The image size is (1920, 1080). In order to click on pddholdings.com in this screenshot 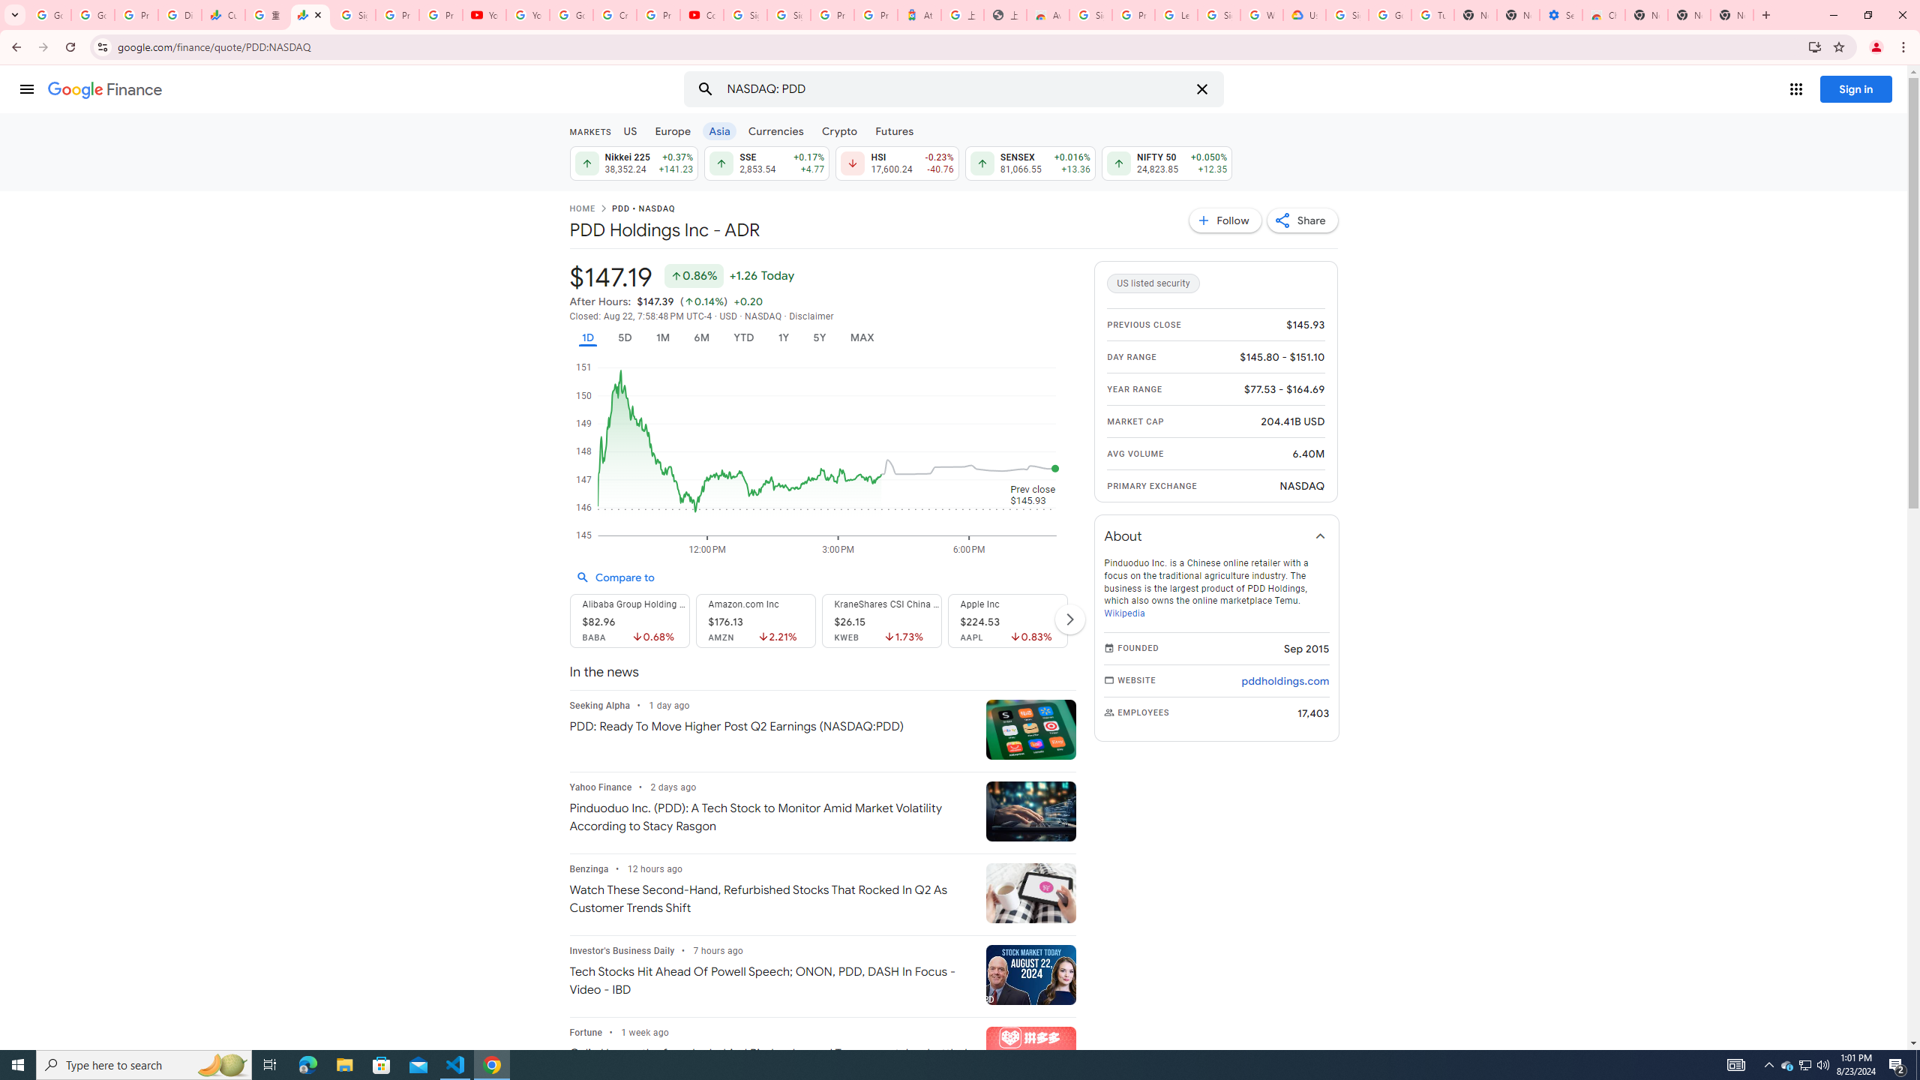, I will do `click(1285, 681)`.